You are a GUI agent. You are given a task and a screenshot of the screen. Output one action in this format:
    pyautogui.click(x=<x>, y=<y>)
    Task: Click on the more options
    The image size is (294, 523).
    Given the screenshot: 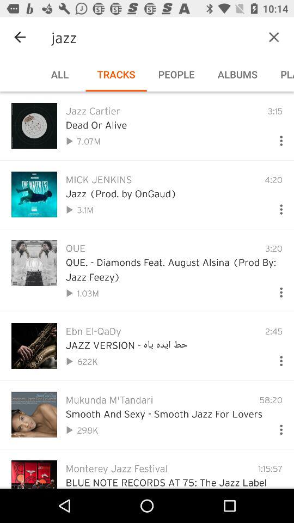 What is the action you would take?
    pyautogui.click(x=277, y=427)
    